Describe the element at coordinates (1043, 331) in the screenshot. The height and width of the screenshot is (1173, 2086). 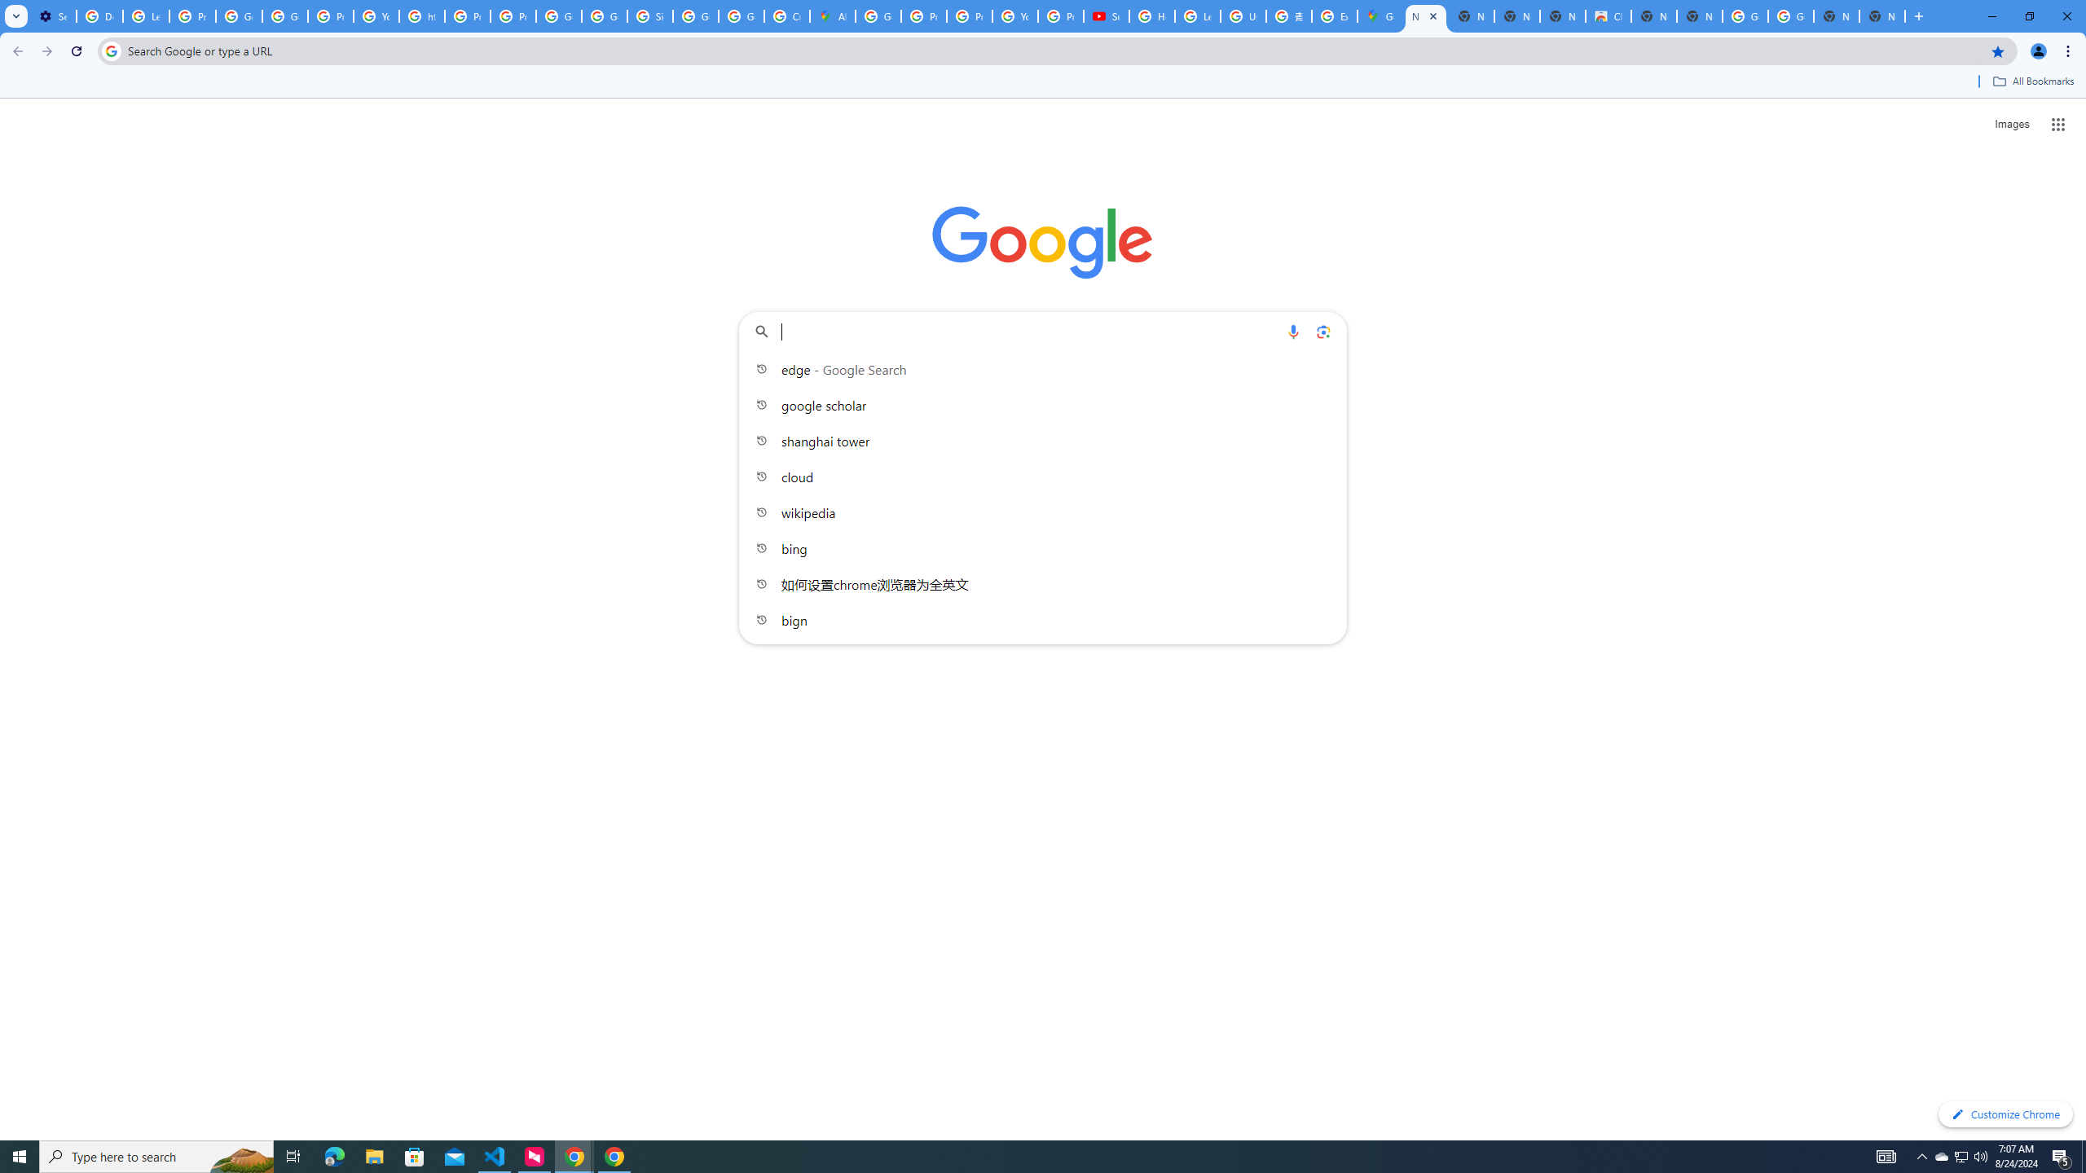
I see `Search Google or type a URL` at that location.